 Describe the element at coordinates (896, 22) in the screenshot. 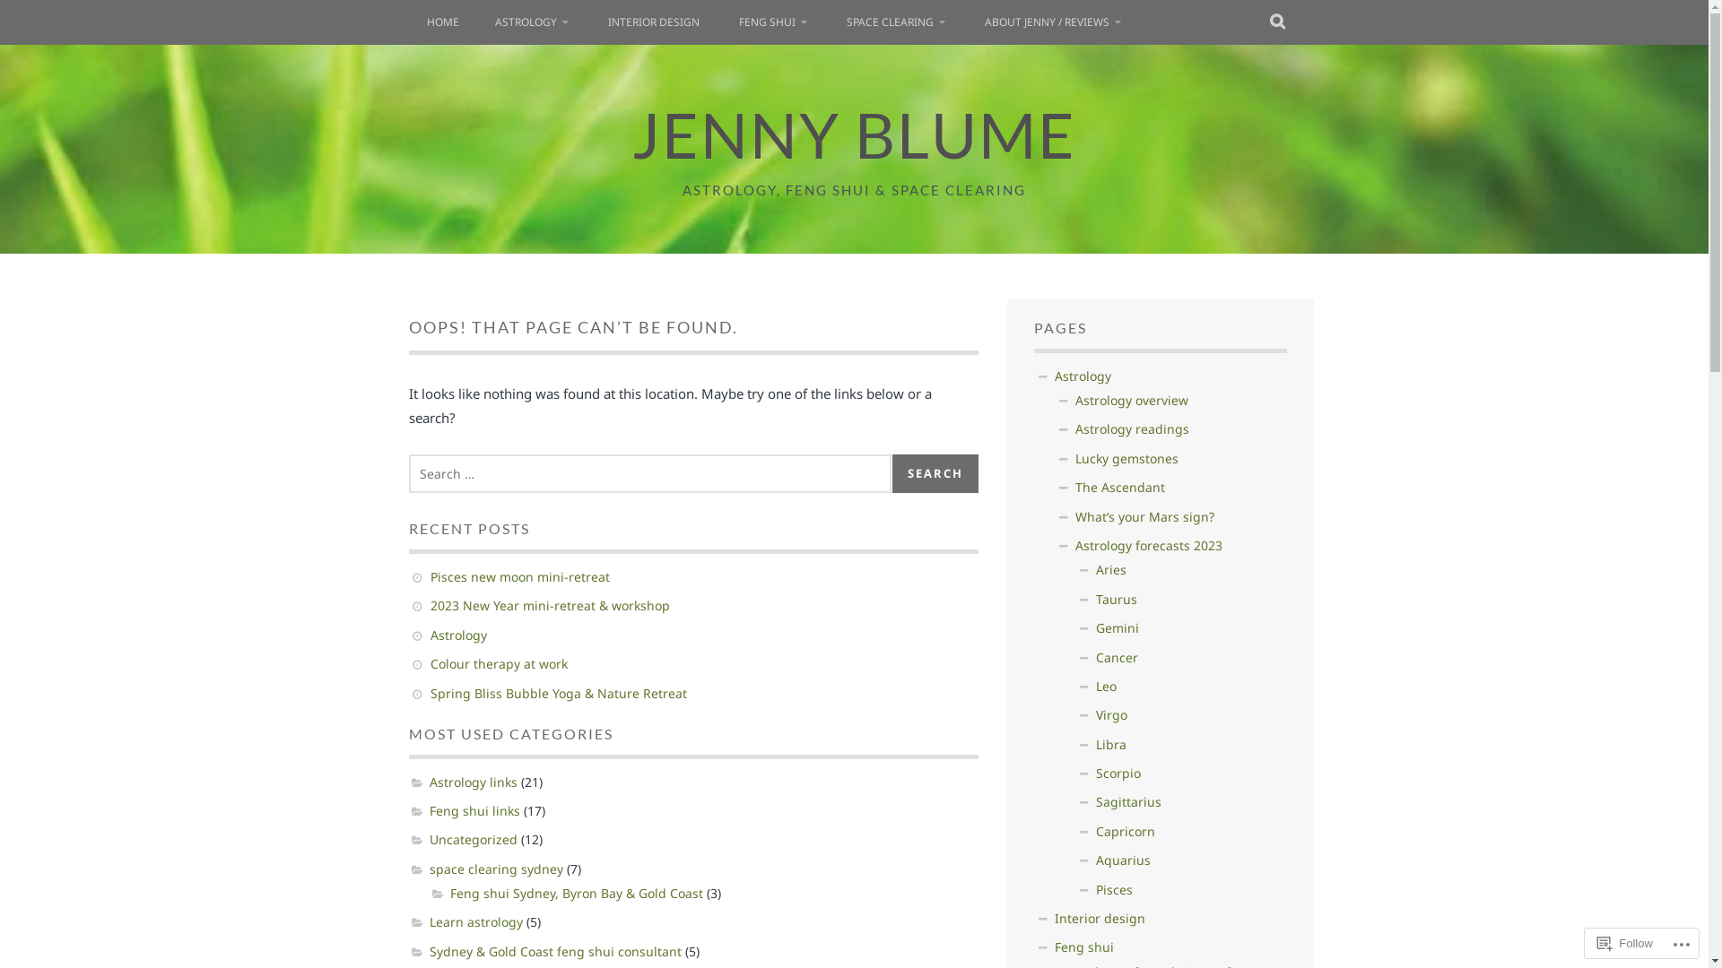

I see `SPACE CLEARING` at that location.